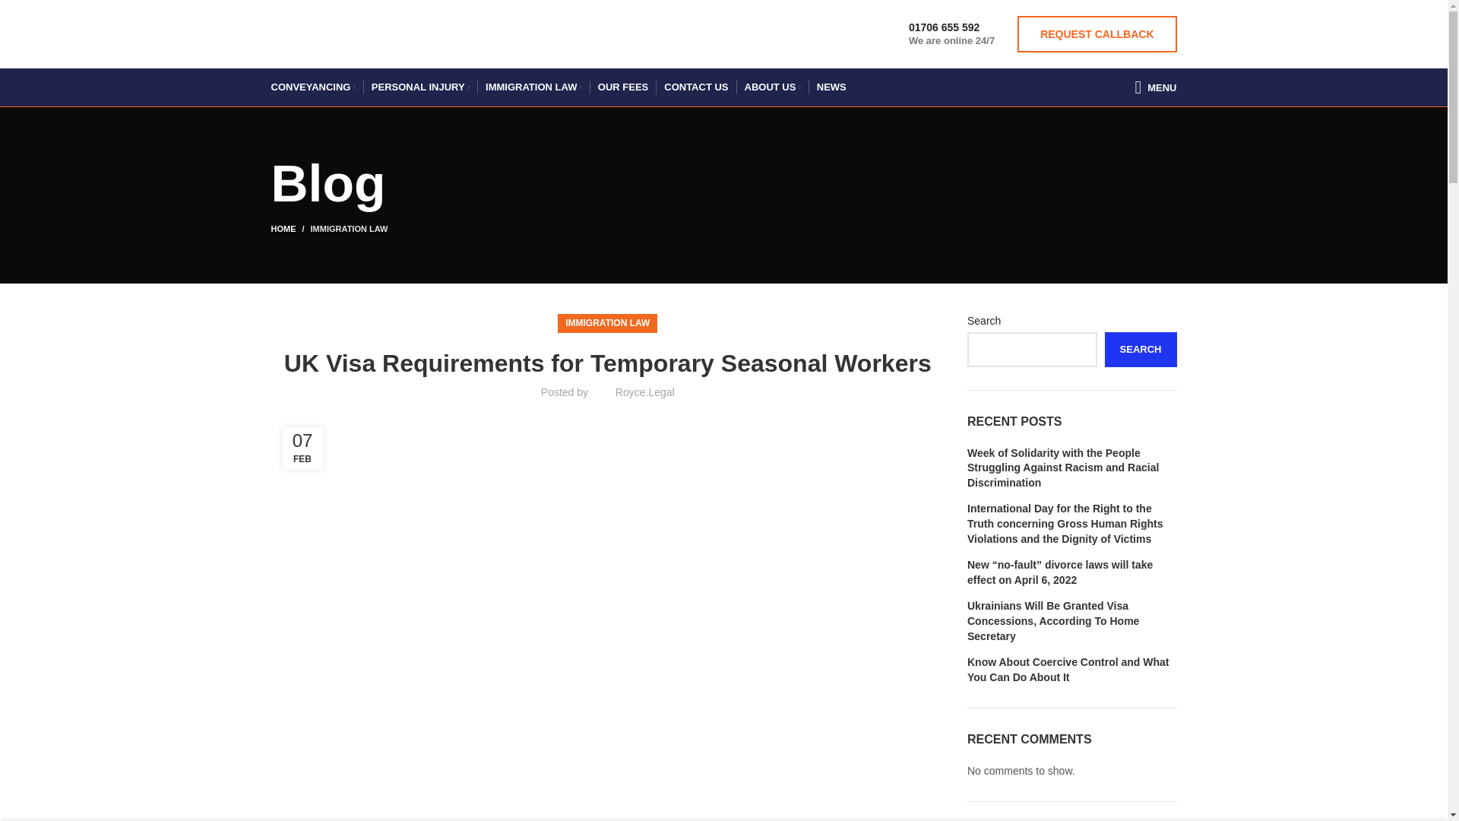 The width and height of the screenshot is (1459, 821). Describe the element at coordinates (419, 87) in the screenshot. I see `PERSONAL INJURY` at that location.